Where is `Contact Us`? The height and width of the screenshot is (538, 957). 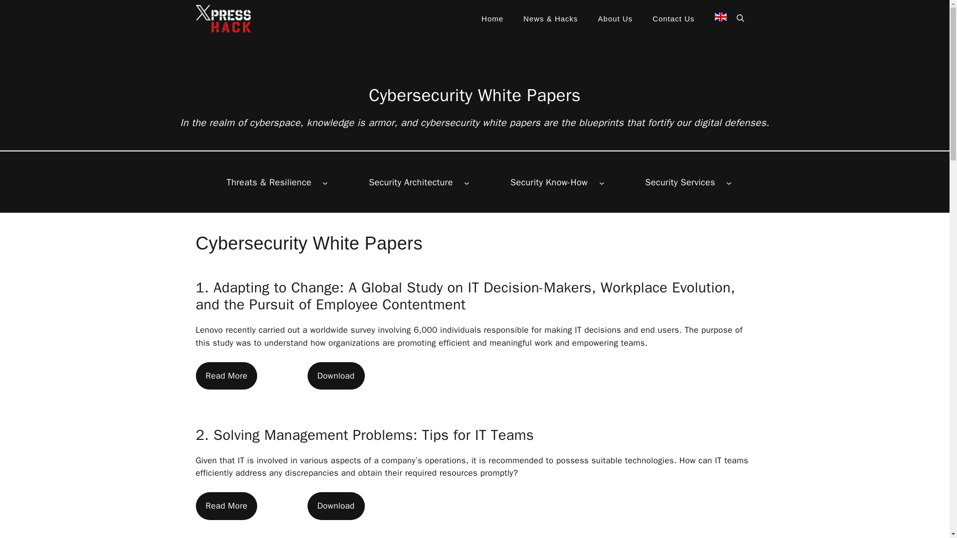
Contact Us is located at coordinates (673, 19).